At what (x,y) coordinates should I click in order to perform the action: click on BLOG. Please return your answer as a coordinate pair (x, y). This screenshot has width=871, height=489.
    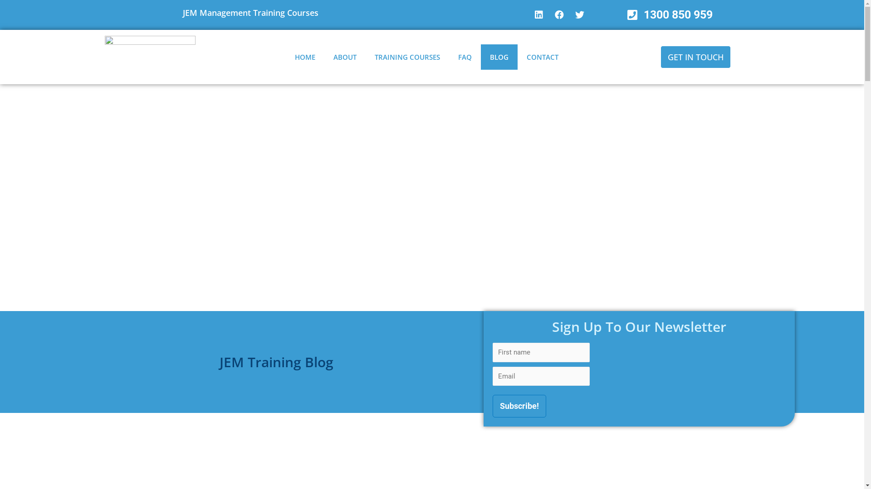
    Looking at the image, I should click on (499, 57).